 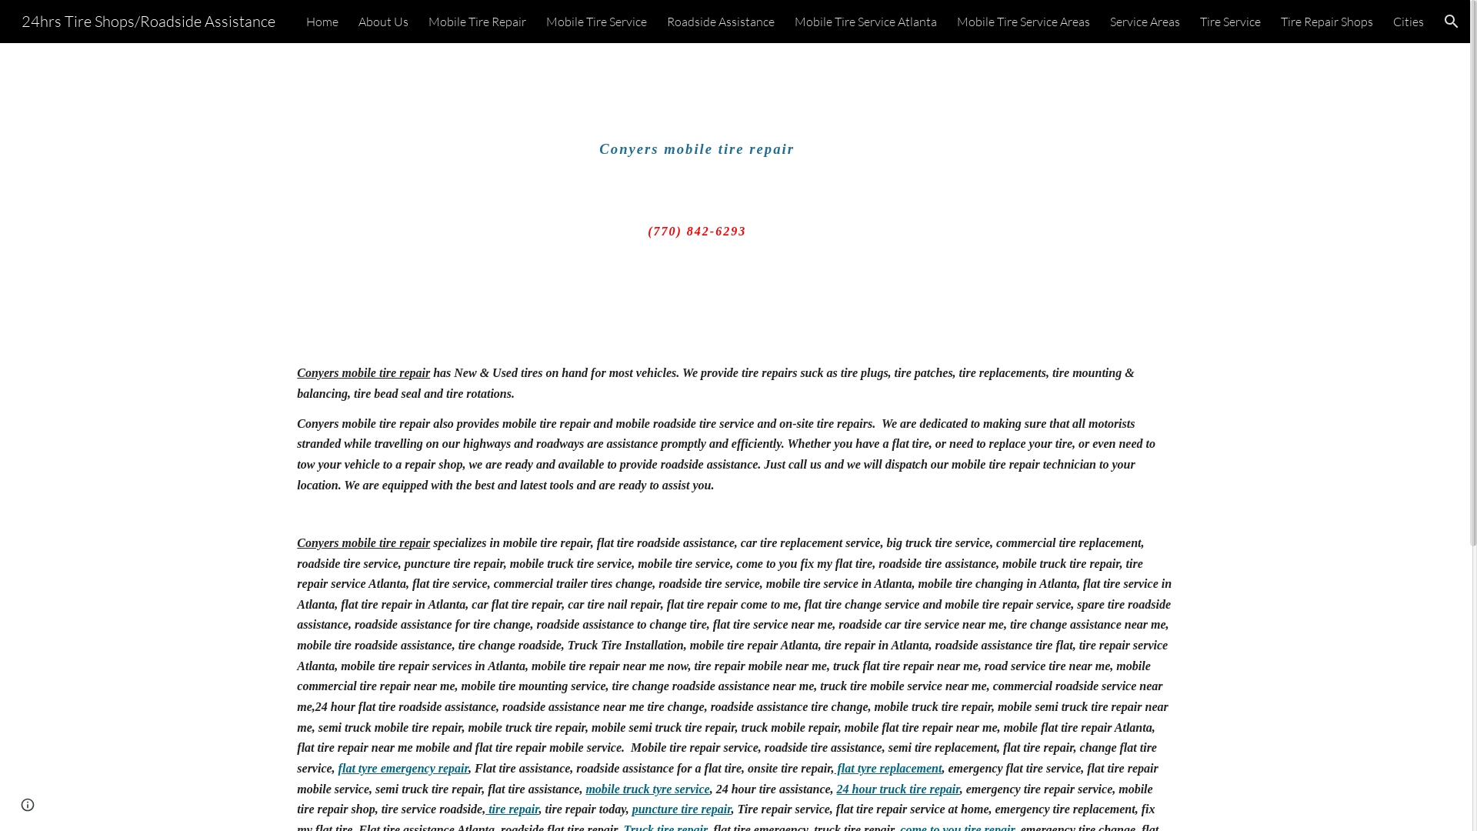 What do you see at coordinates (899, 789) in the screenshot?
I see `24 hour truck tire repair` at bounding box center [899, 789].